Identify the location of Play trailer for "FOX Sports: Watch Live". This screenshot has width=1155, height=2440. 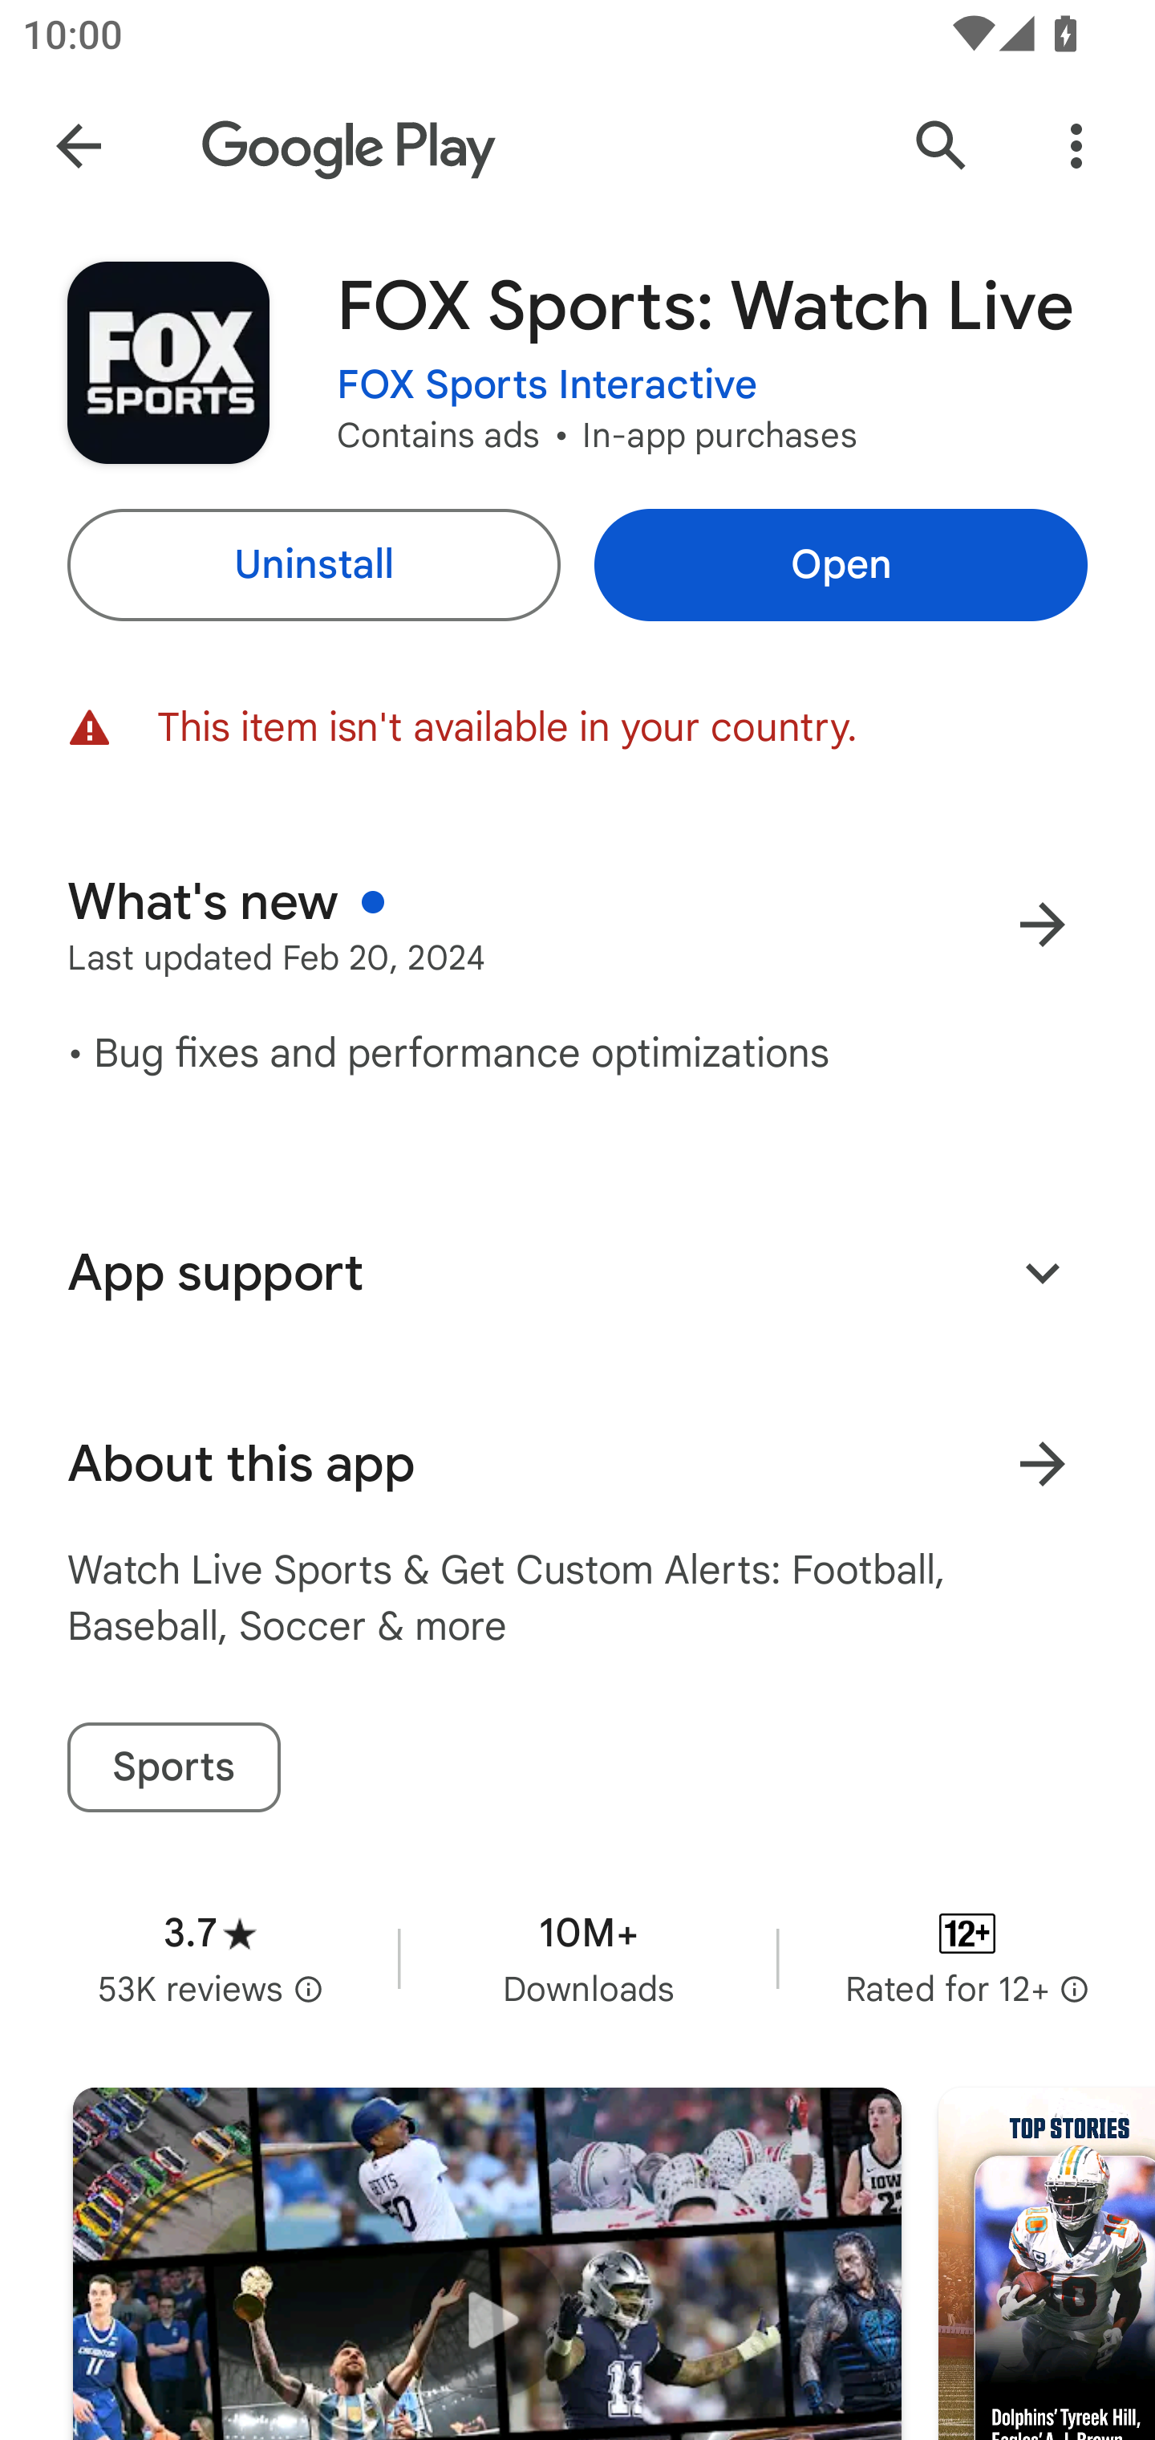
(487, 2264).